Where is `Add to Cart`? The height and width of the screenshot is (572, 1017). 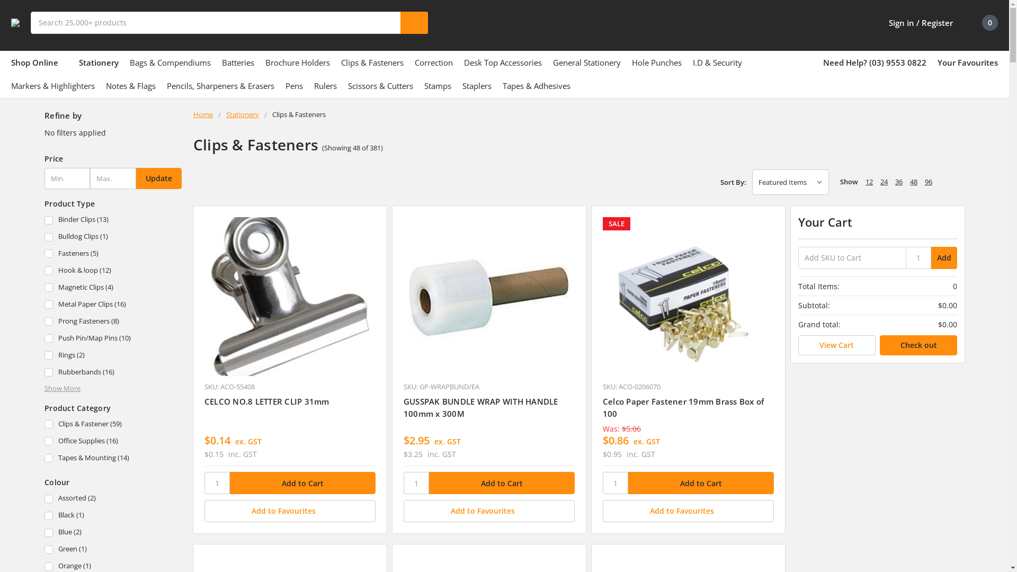
Add to Cart is located at coordinates (303, 483).